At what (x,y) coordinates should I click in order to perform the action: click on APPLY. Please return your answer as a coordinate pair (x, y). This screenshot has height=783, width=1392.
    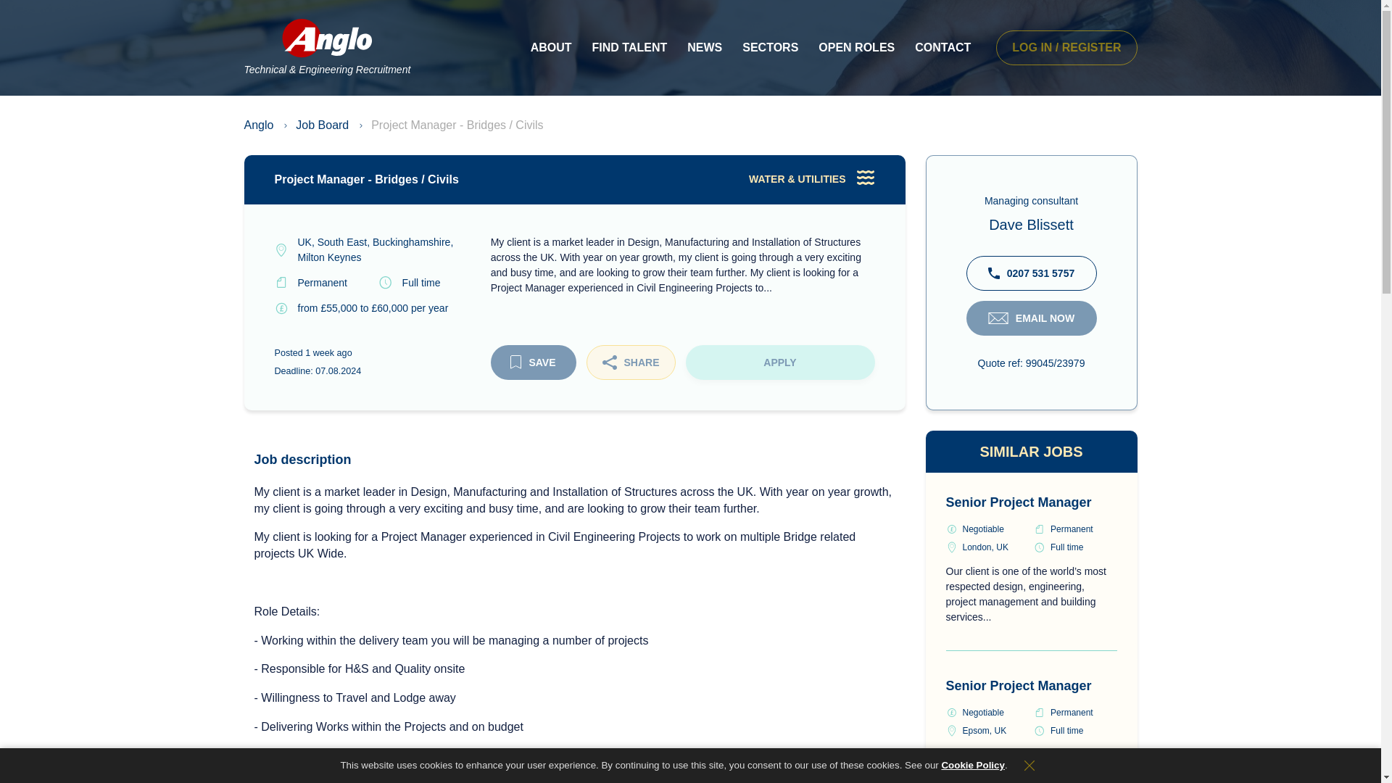
    Looking at the image, I should click on (780, 362).